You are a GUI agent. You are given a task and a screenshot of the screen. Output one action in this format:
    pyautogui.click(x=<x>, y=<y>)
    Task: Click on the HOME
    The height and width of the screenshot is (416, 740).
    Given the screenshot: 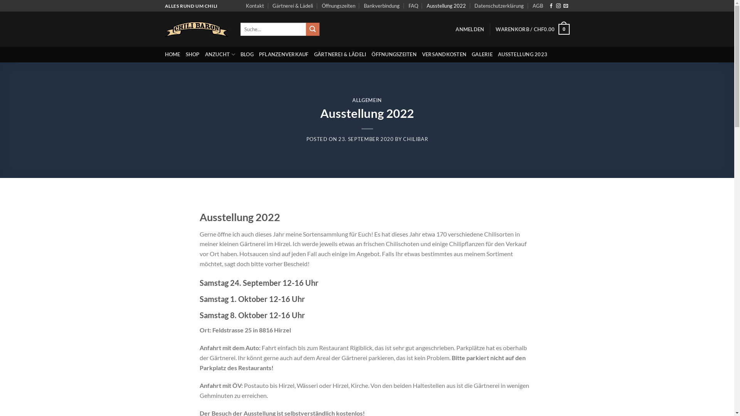 What is the action you would take?
    pyautogui.click(x=173, y=54)
    